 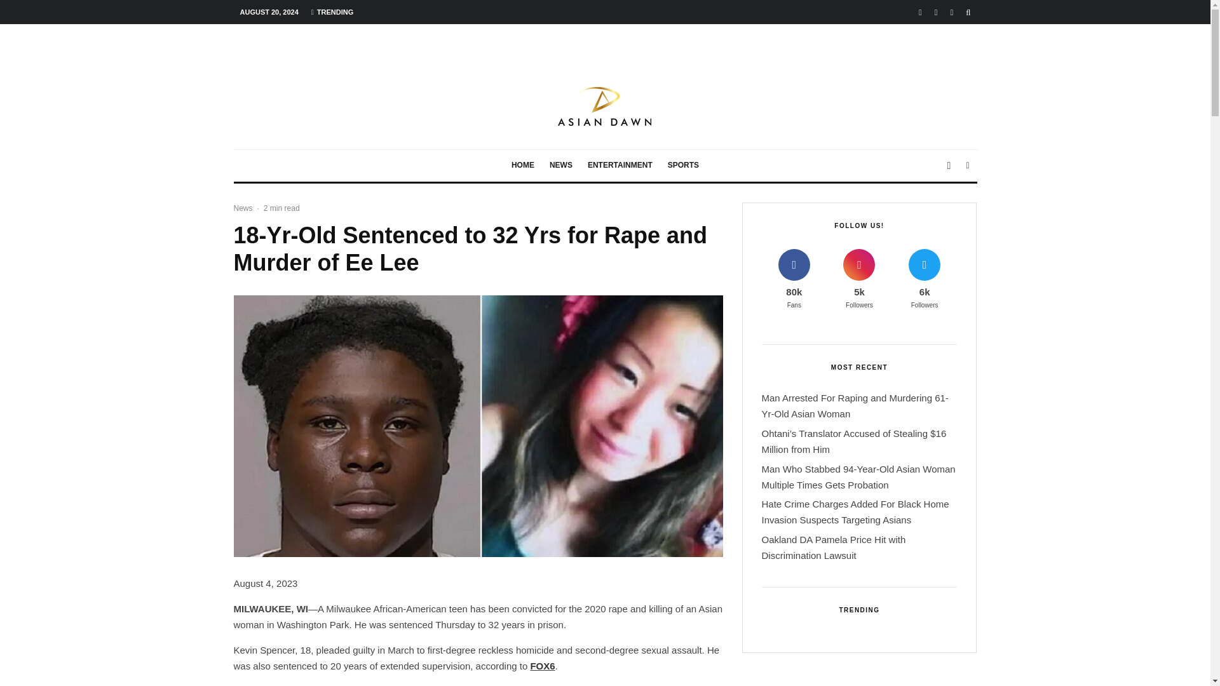 I want to click on ENTERTAINMENT, so click(x=620, y=166).